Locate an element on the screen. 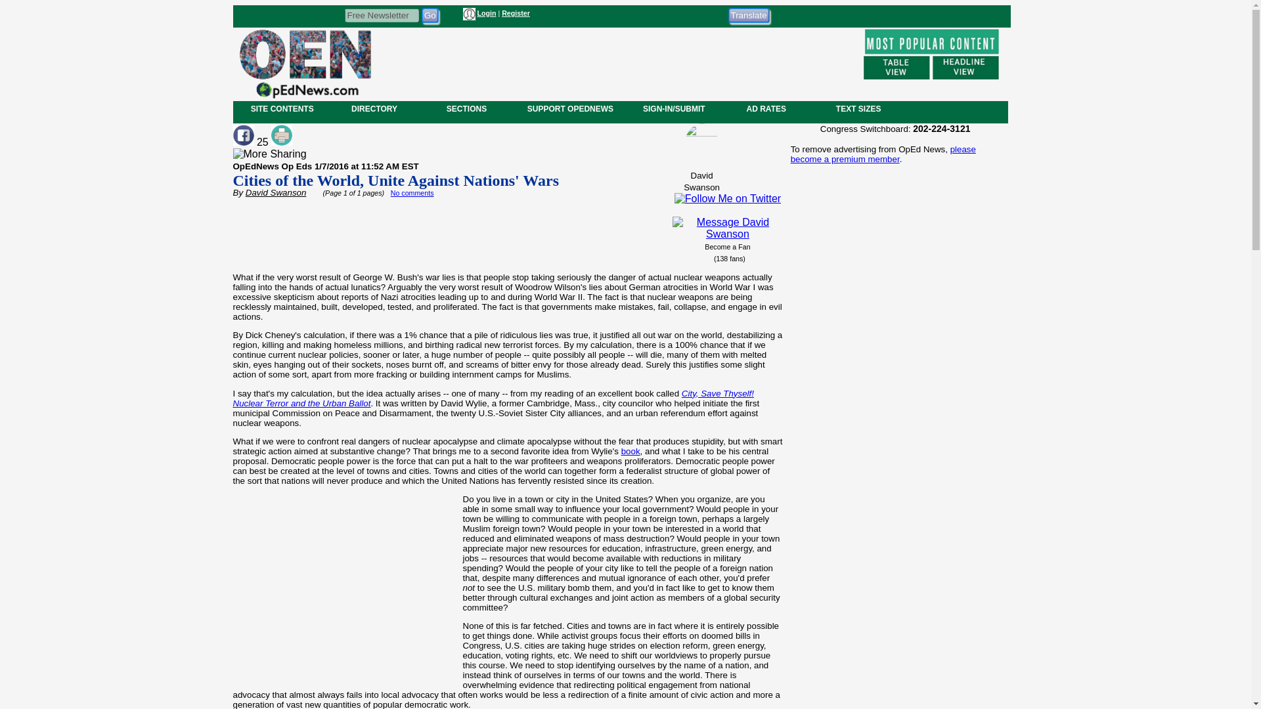 Image resolution: width=1261 pixels, height=709 pixels. Login is located at coordinates (486, 13).